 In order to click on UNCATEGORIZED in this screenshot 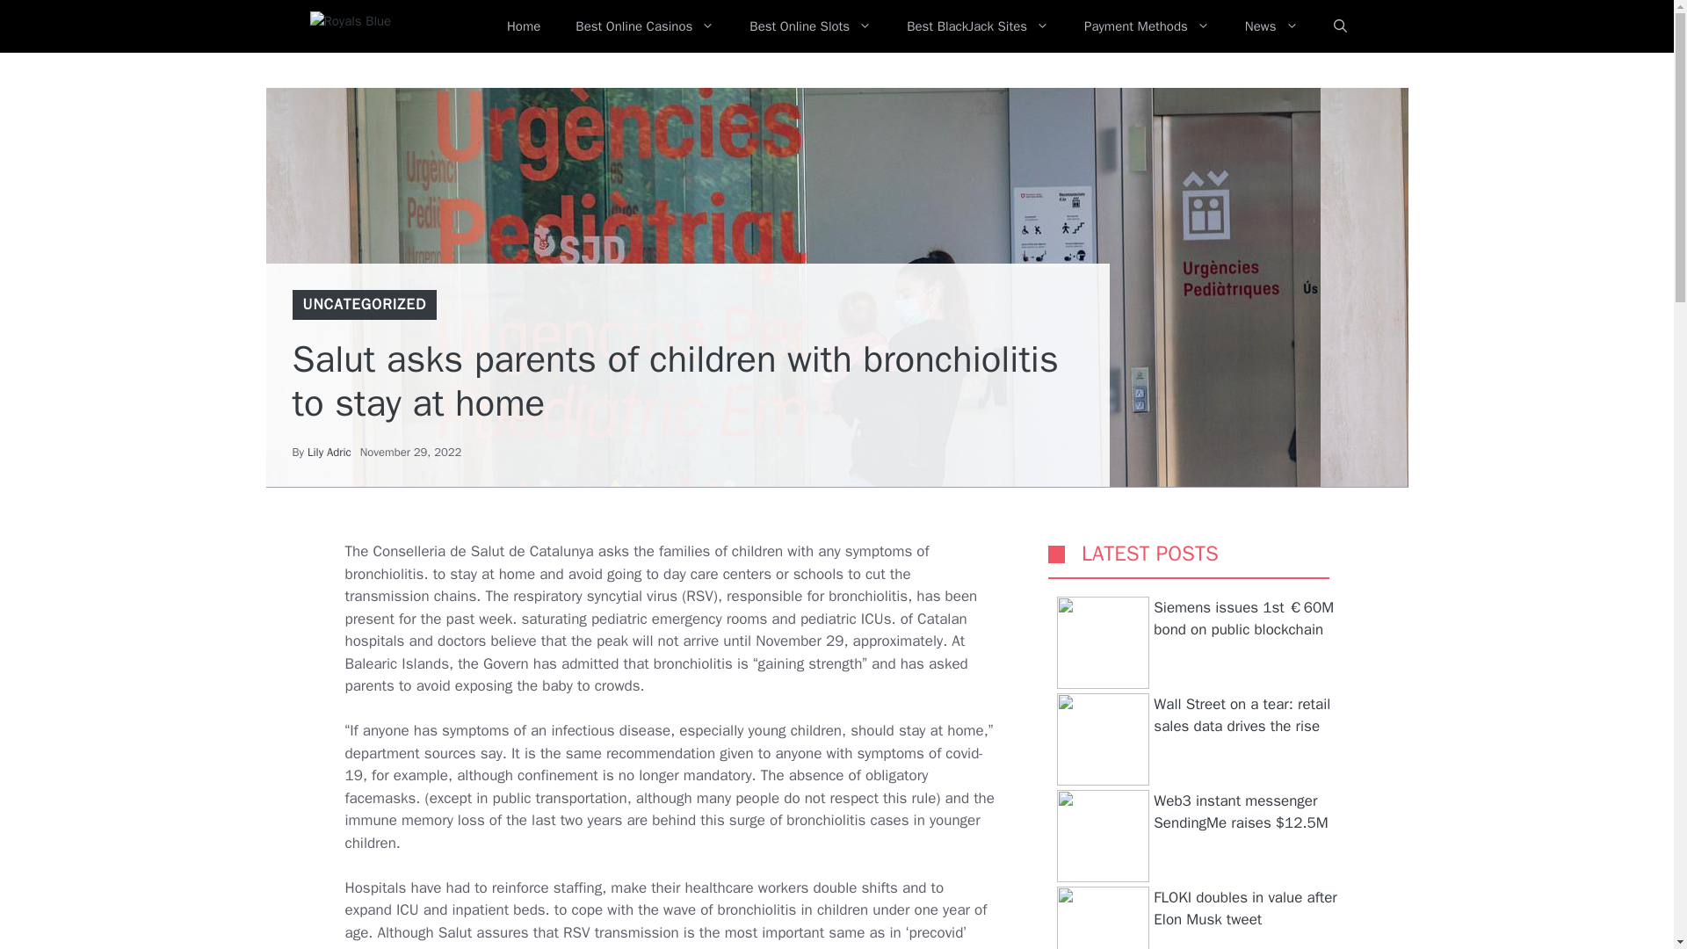, I will do `click(364, 304)`.